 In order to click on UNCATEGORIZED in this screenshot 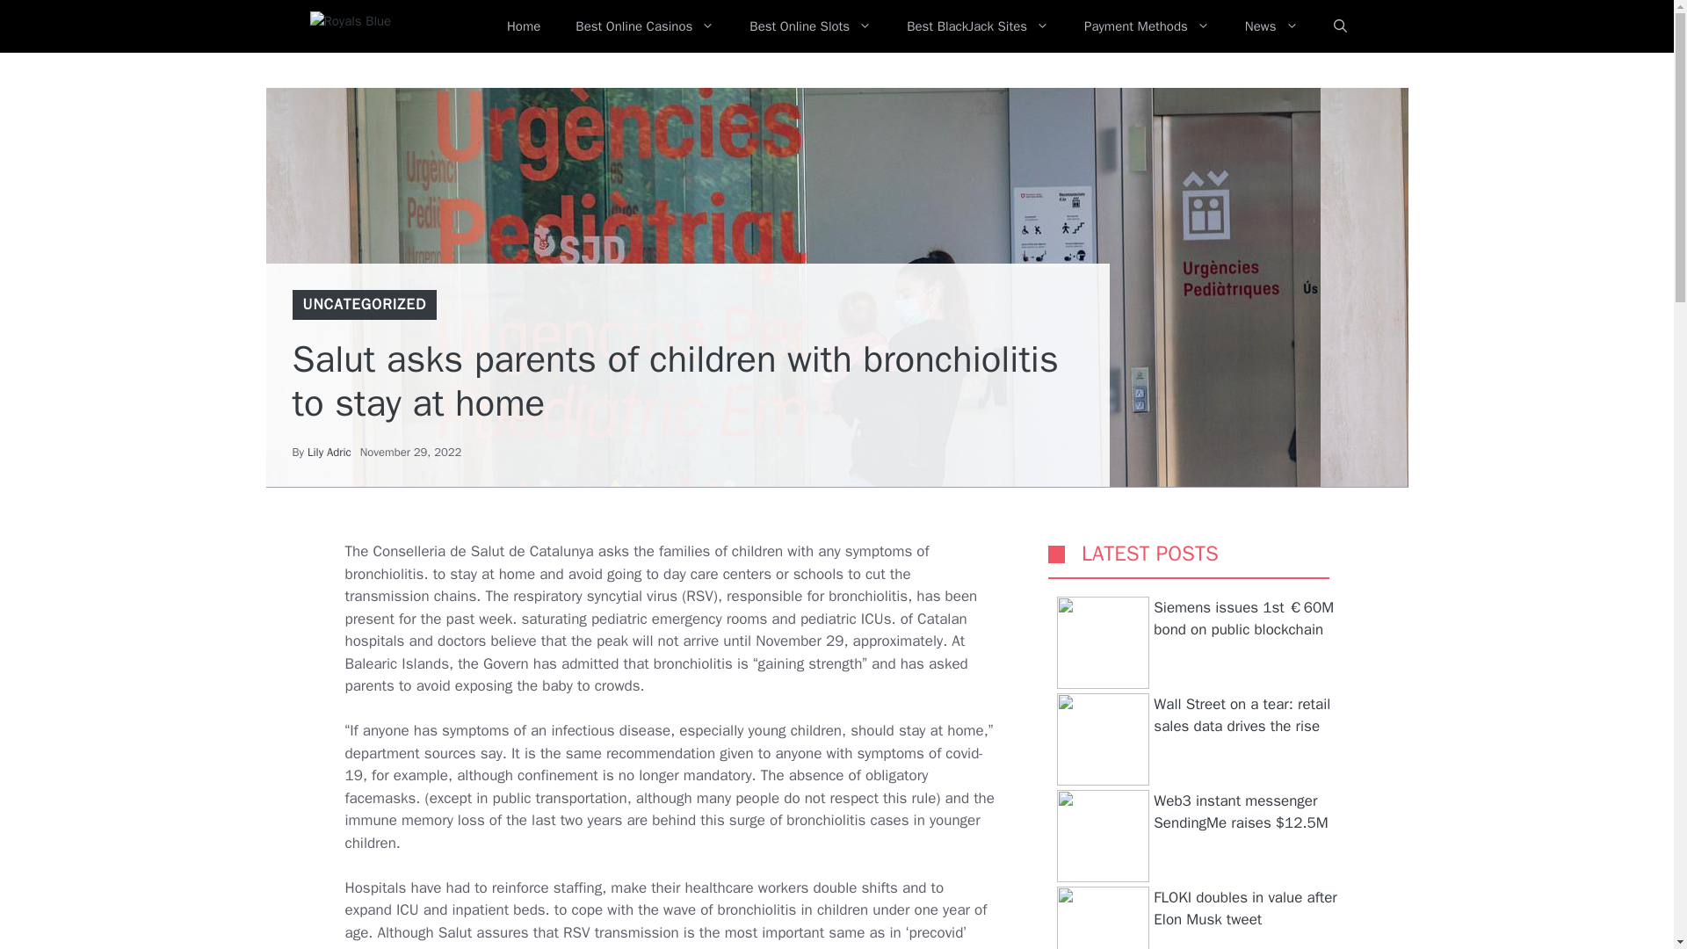, I will do `click(364, 304)`.